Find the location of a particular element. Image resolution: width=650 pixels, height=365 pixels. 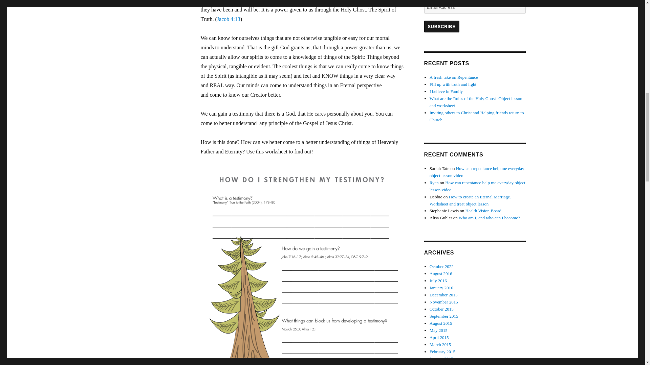

Jacob 4:13 is located at coordinates (229, 19).